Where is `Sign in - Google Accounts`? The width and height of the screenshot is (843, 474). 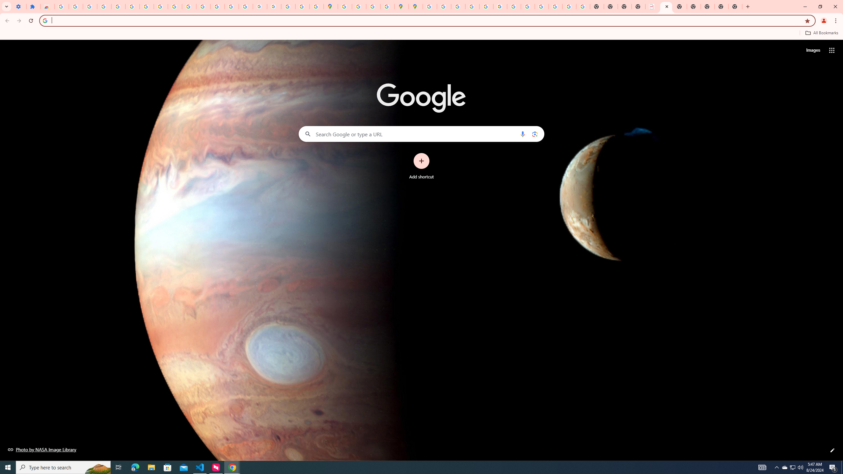 Sign in - Google Accounts is located at coordinates (61, 7).